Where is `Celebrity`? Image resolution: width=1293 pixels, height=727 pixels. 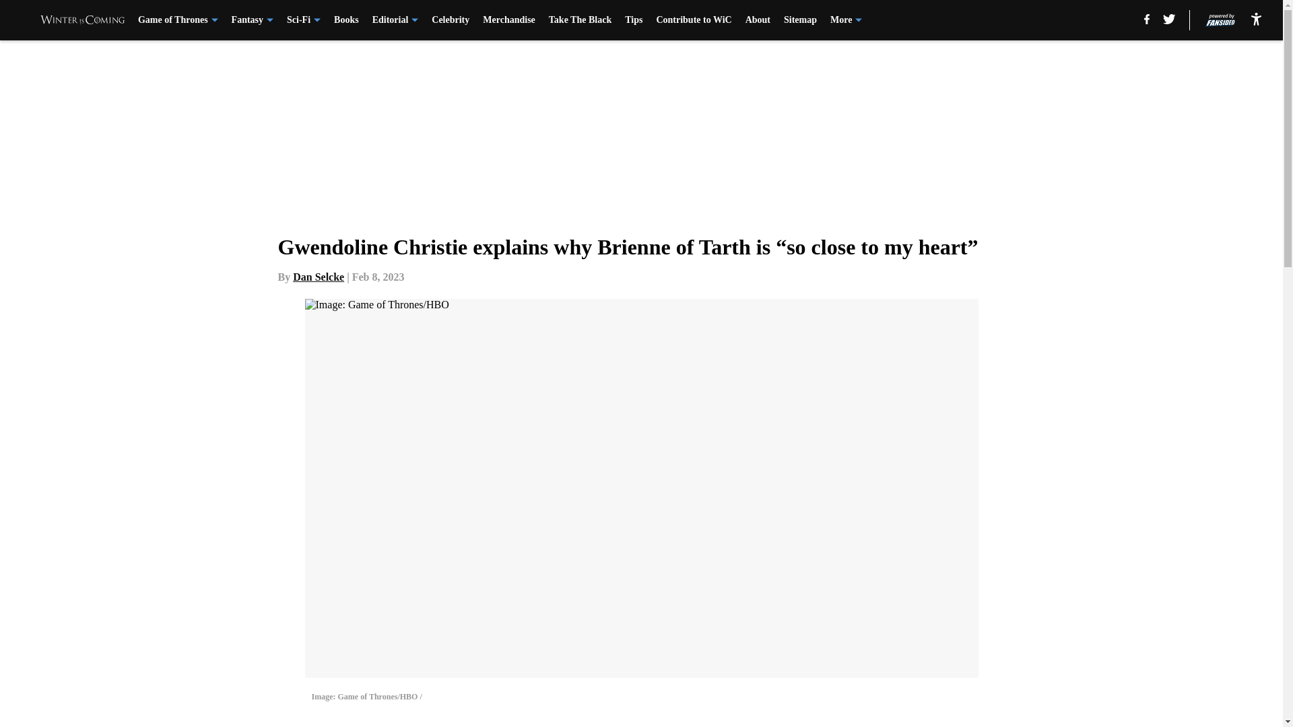
Celebrity is located at coordinates (450, 20).